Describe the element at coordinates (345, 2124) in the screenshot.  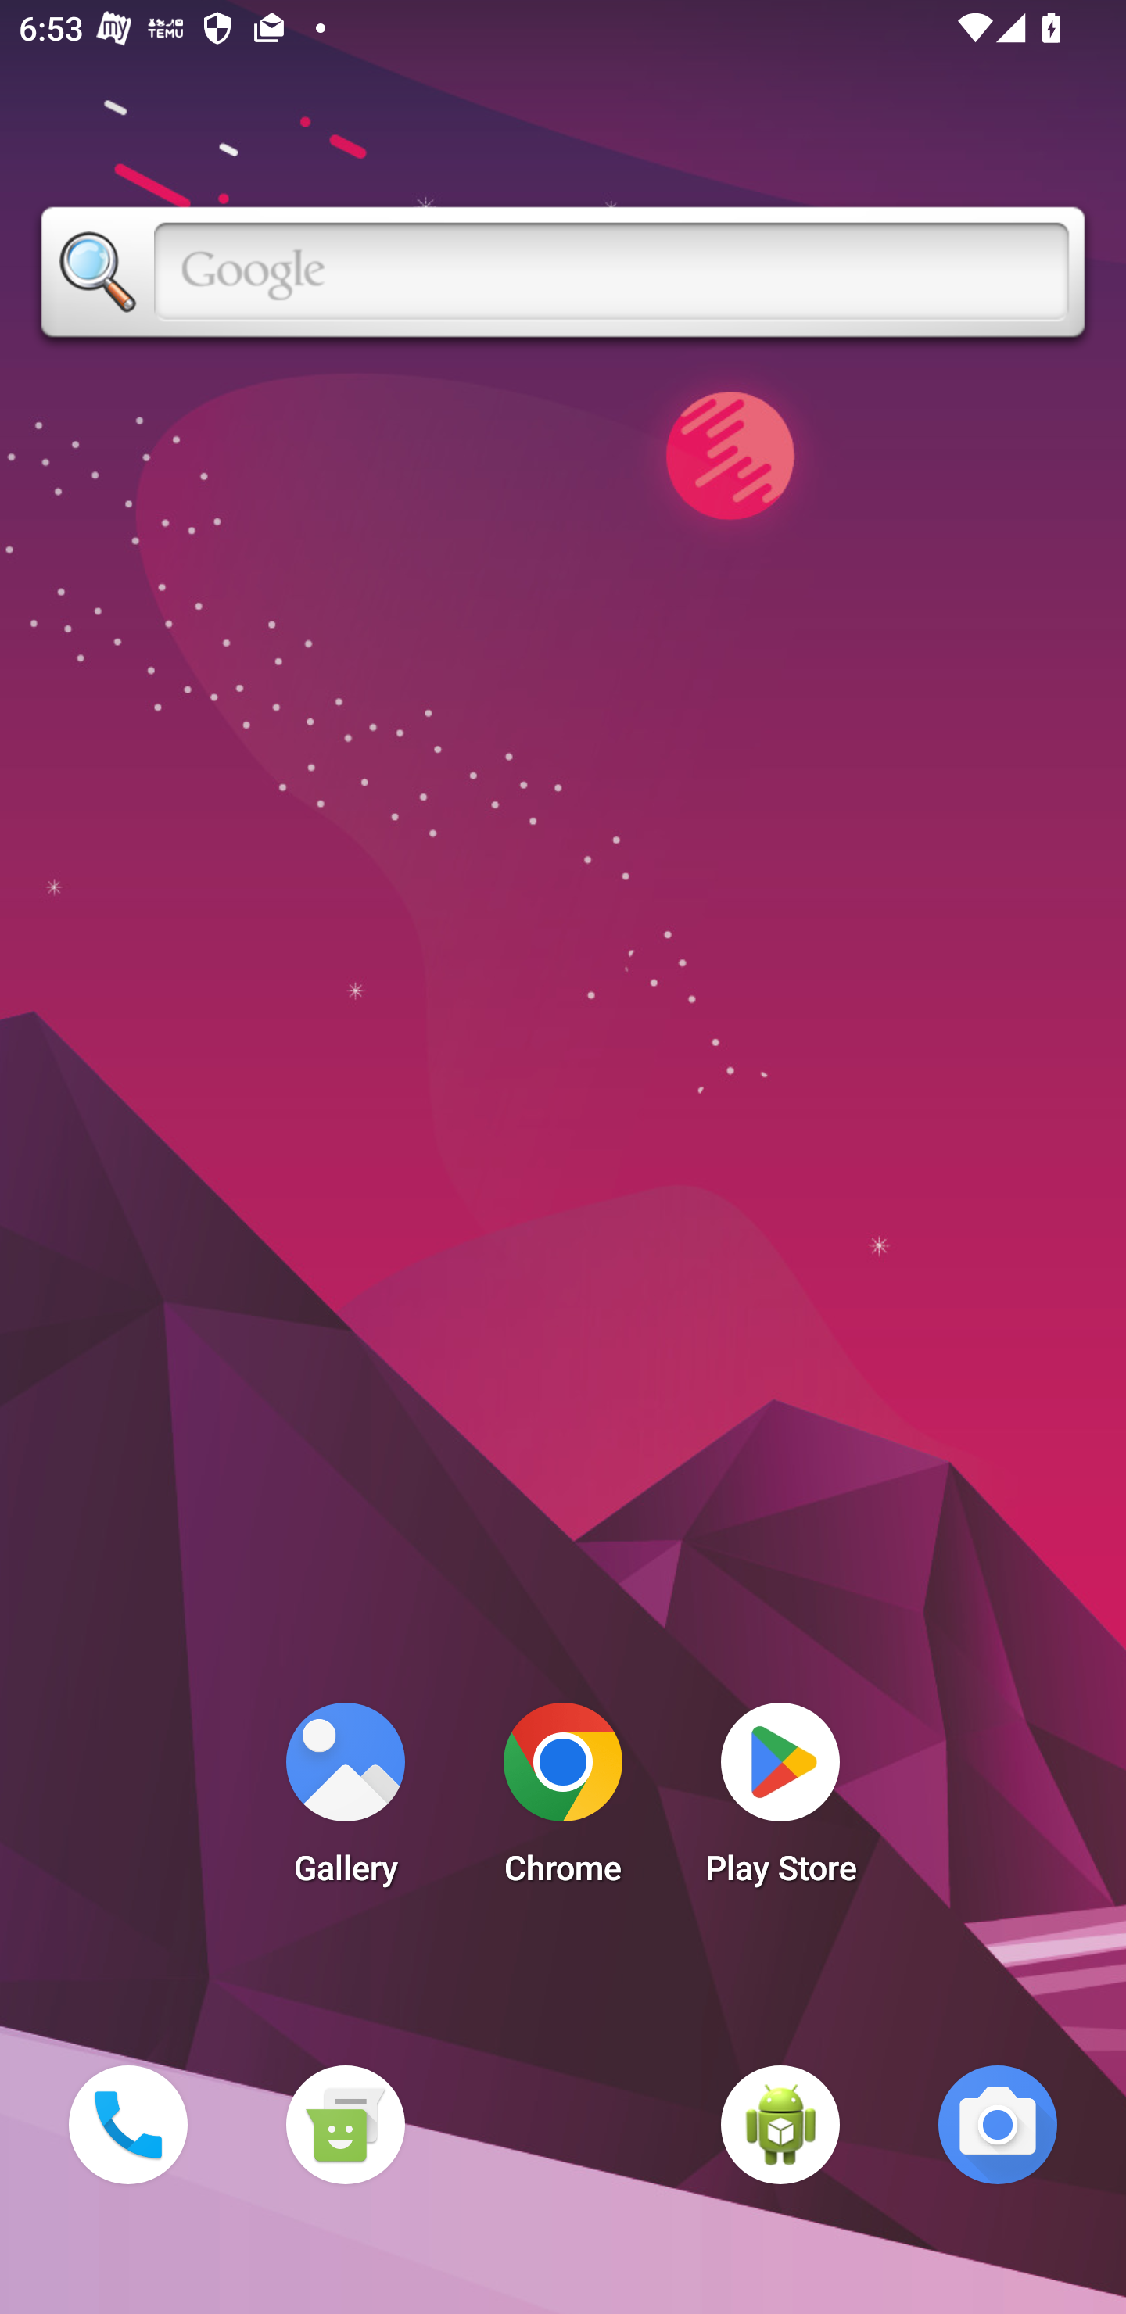
I see `Messaging` at that location.